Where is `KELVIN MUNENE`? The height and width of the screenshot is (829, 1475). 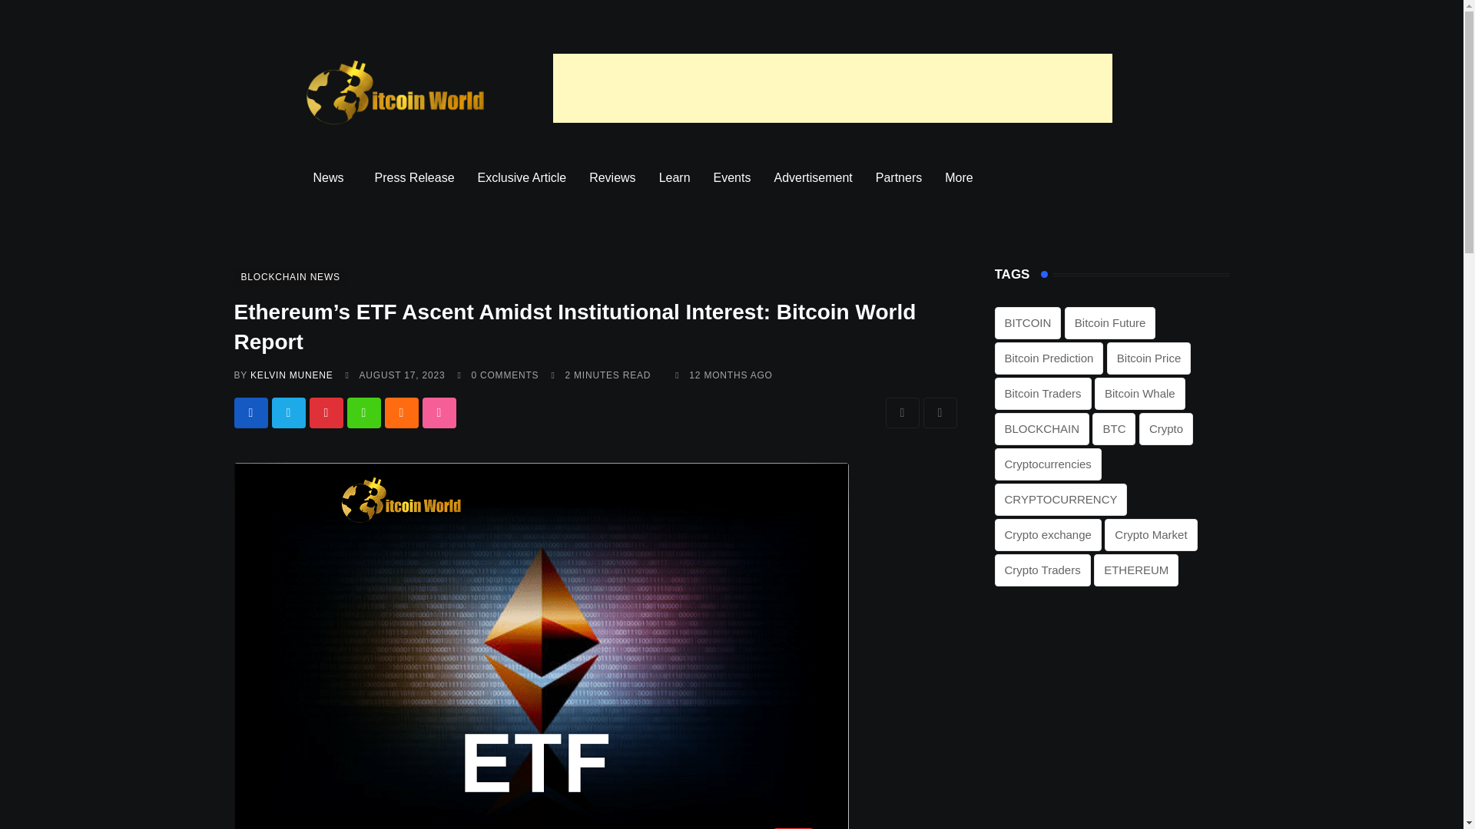 KELVIN MUNENE is located at coordinates (292, 375).